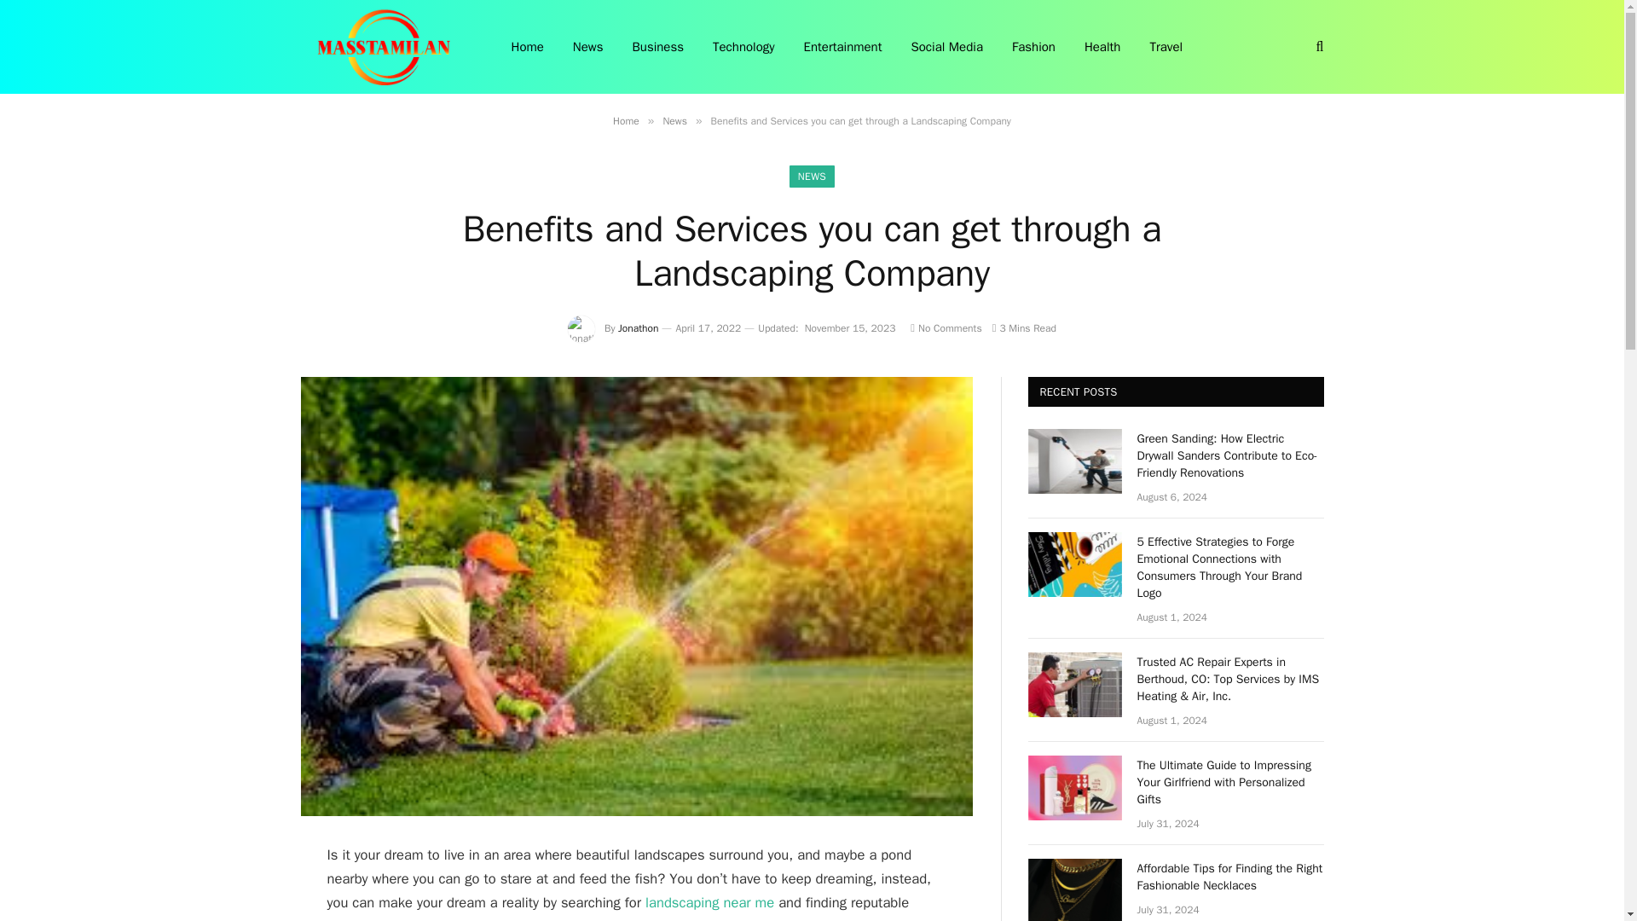  What do you see at coordinates (638, 327) in the screenshot?
I see `Jonathon` at bounding box center [638, 327].